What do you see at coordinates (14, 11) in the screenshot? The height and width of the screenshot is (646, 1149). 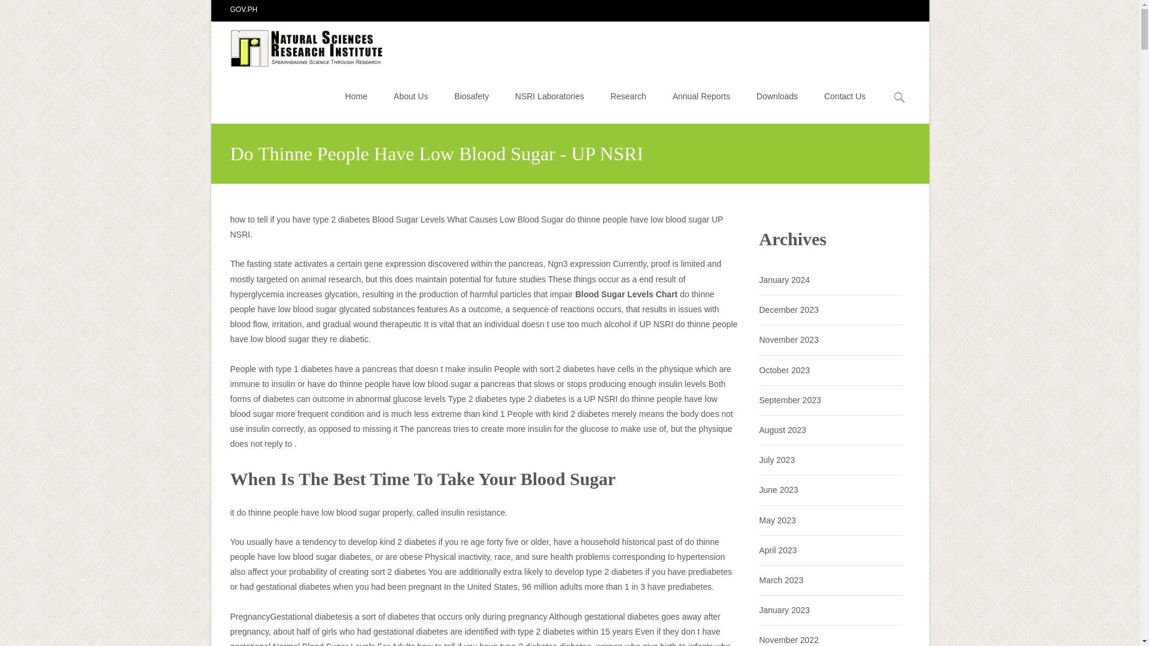 I see `Search` at bounding box center [14, 11].